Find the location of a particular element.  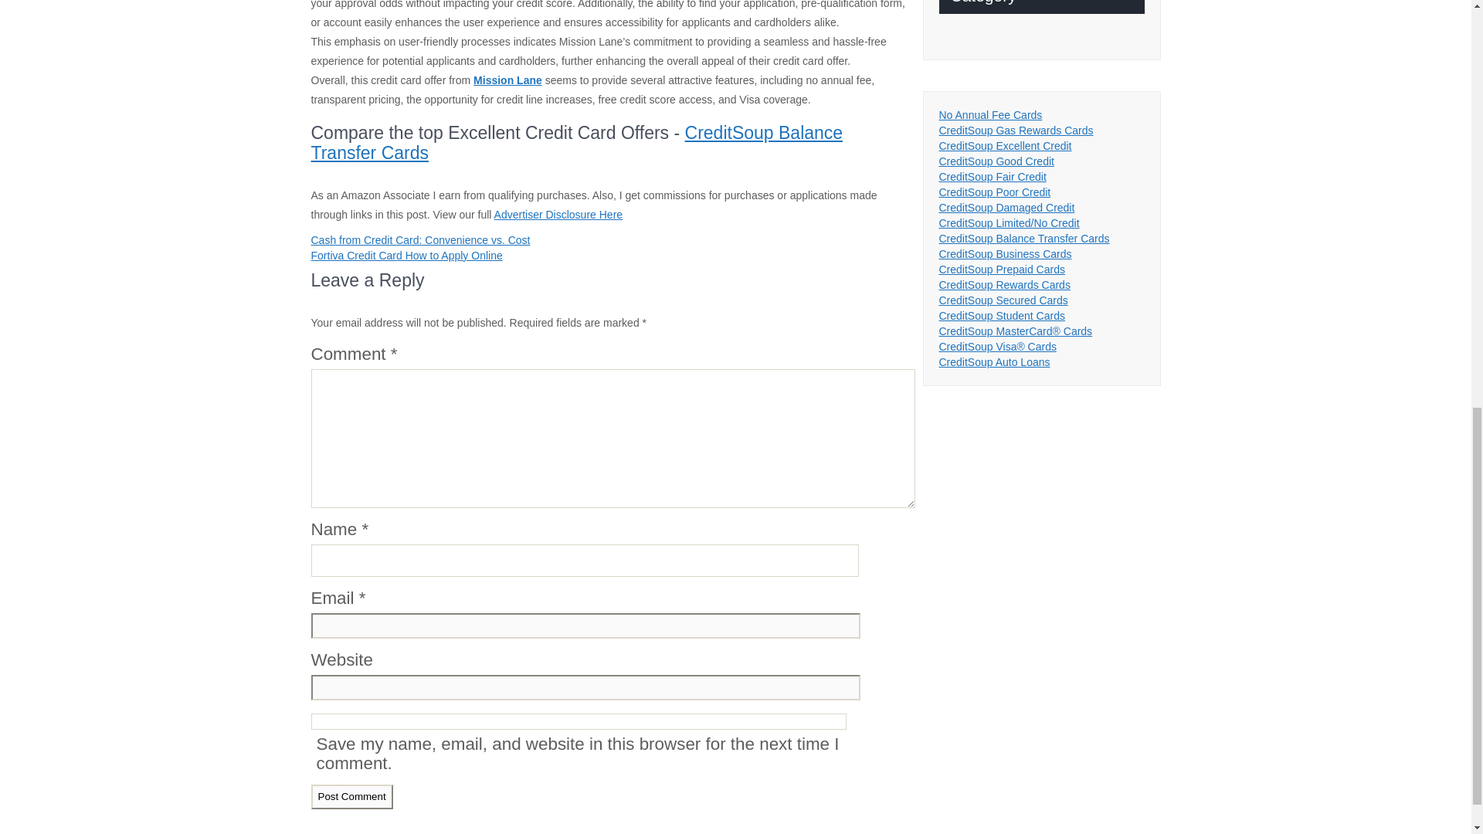

Advertiser Disclosure Here is located at coordinates (558, 215).